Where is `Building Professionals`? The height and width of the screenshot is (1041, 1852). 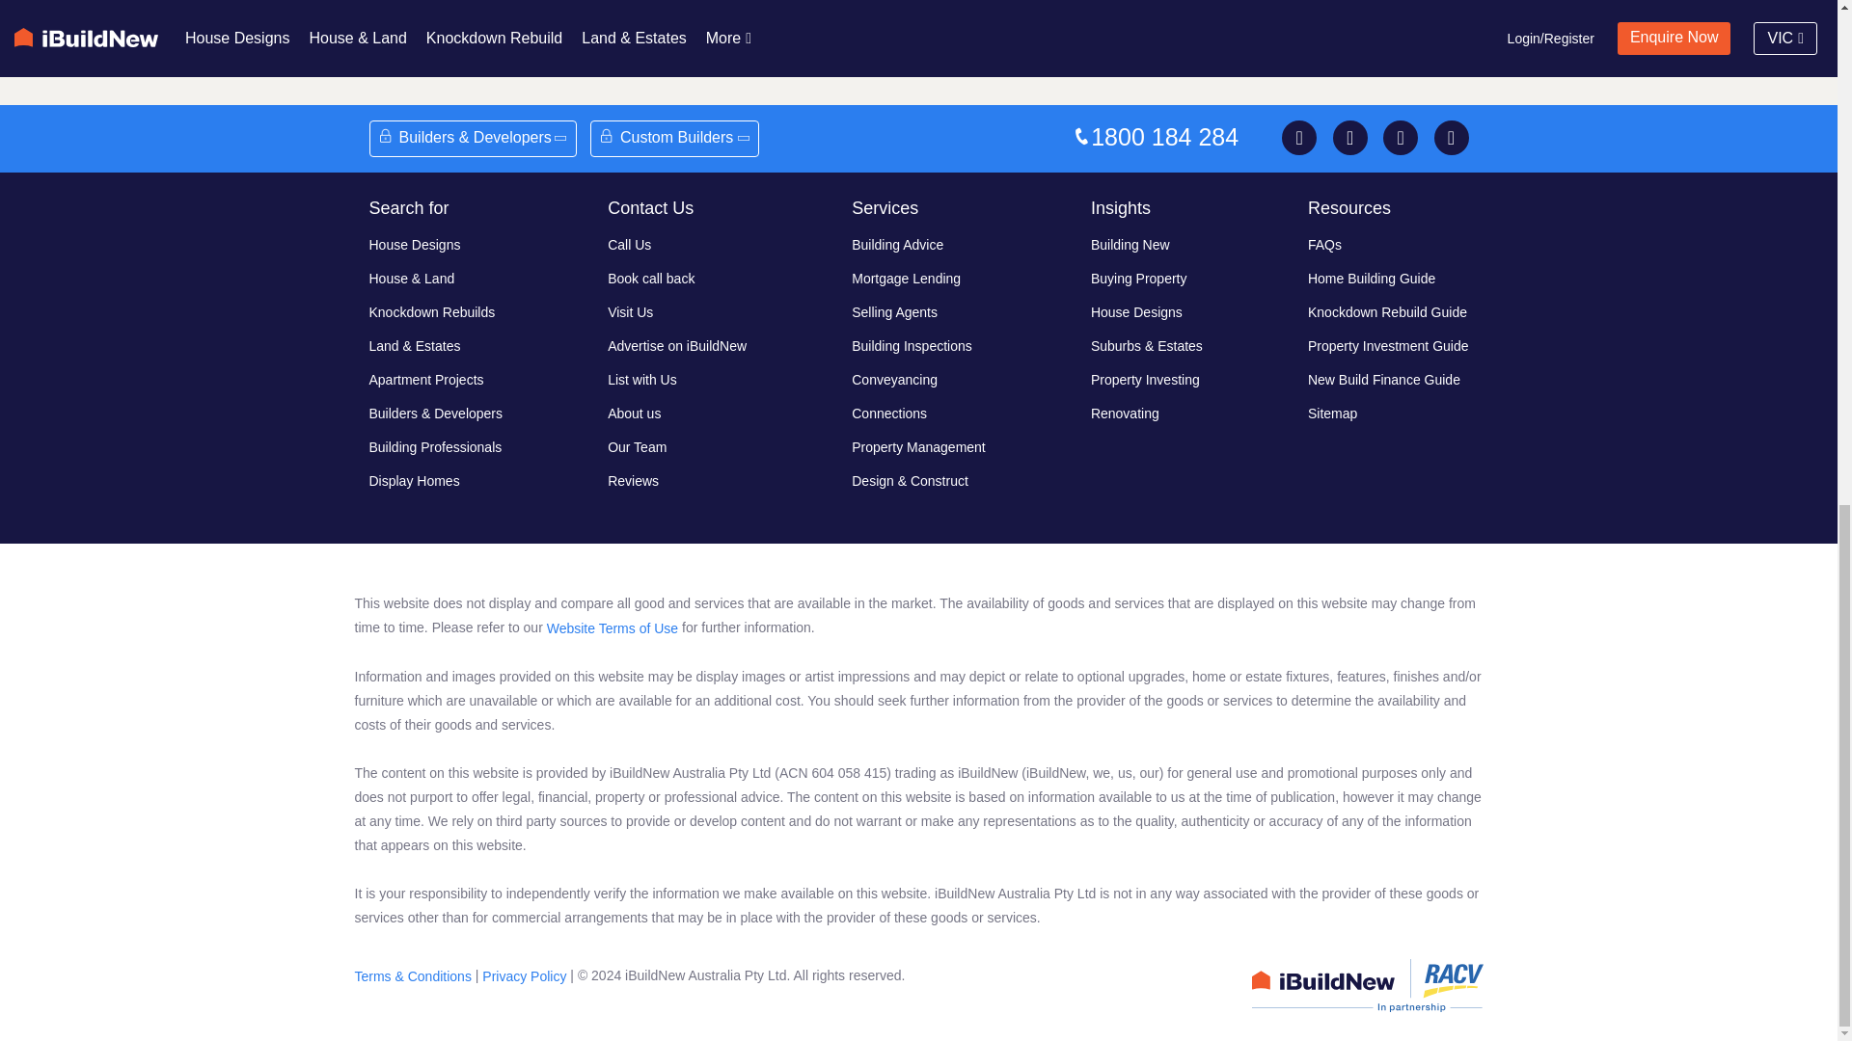 Building Professionals is located at coordinates (435, 446).